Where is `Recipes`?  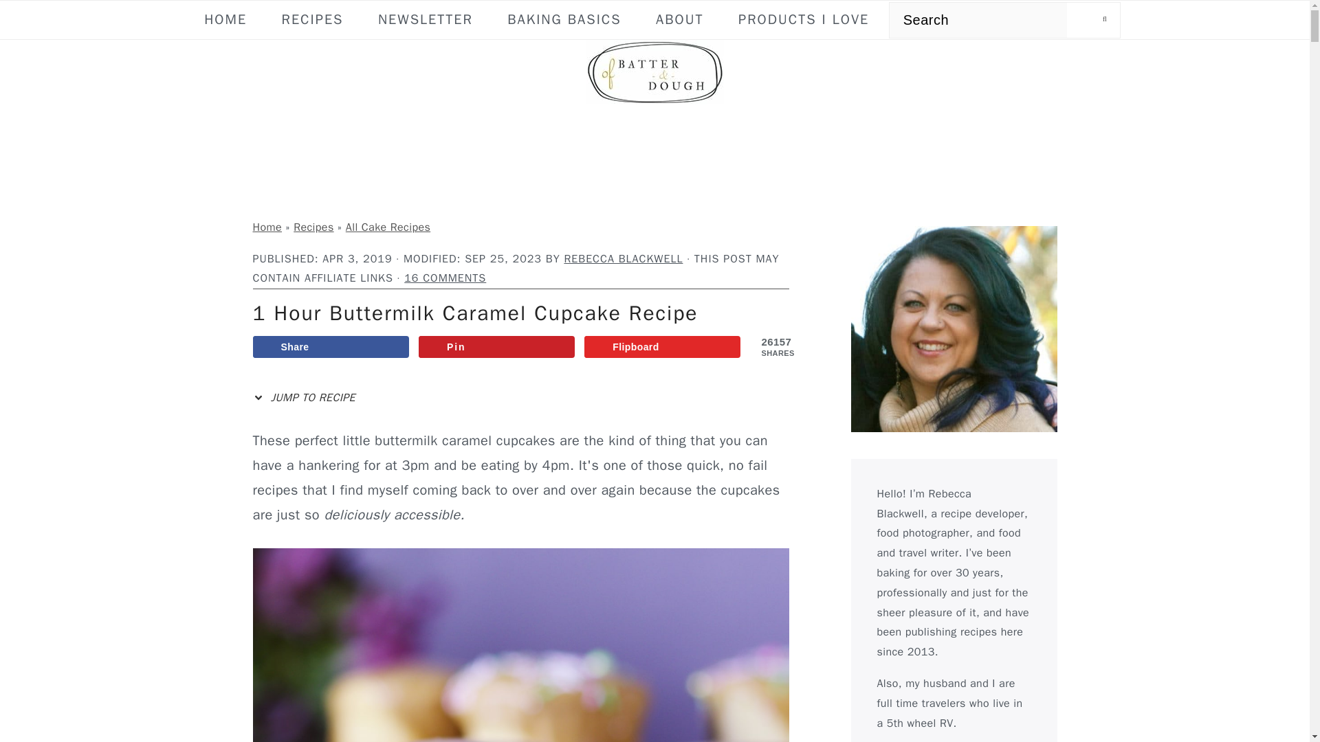 Recipes is located at coordinates (313, 227).